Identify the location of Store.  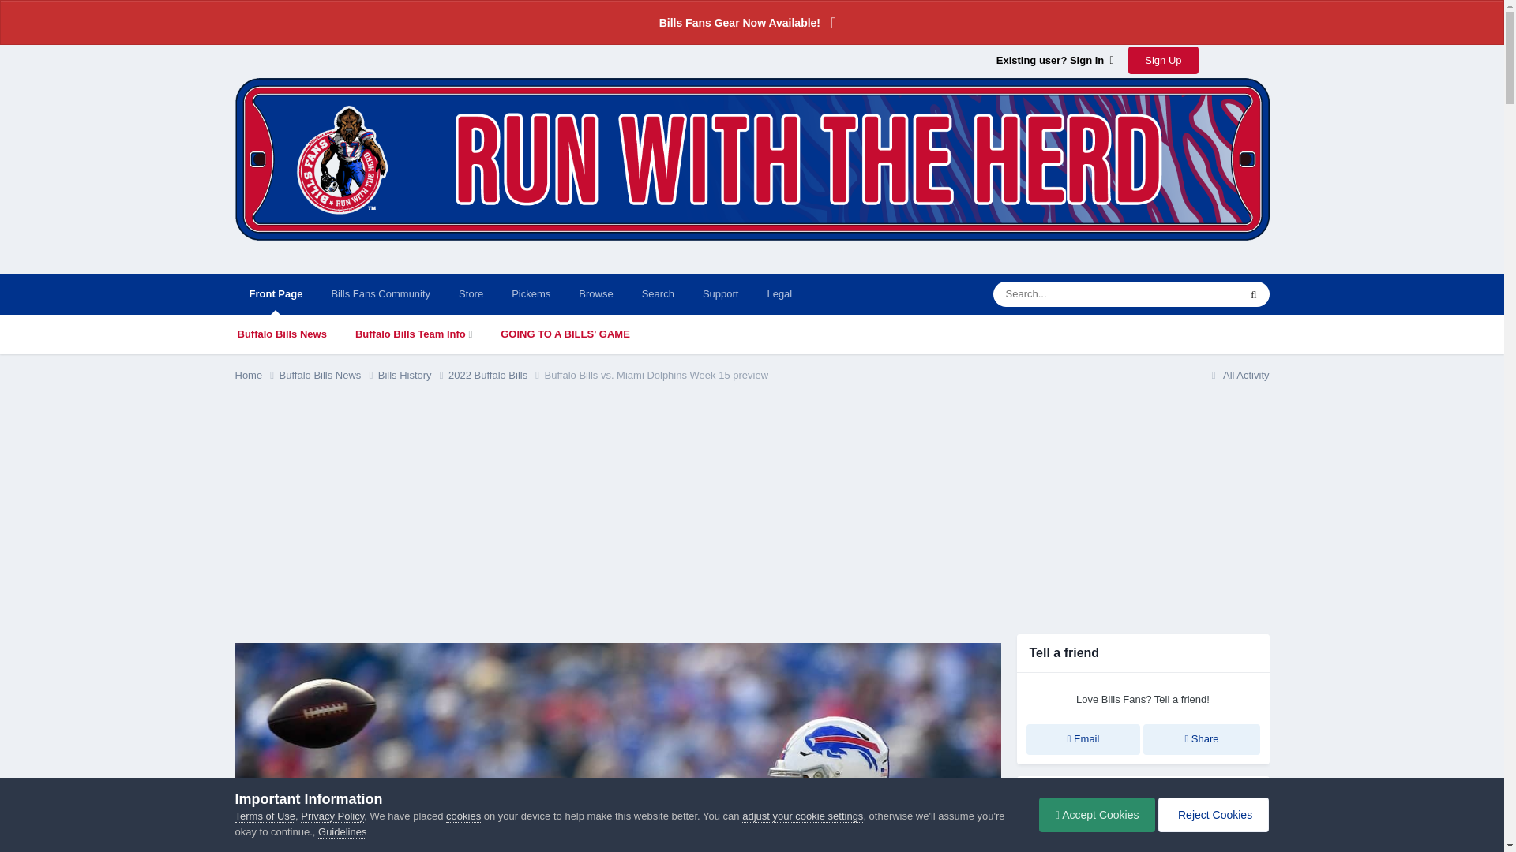
(471, 293).